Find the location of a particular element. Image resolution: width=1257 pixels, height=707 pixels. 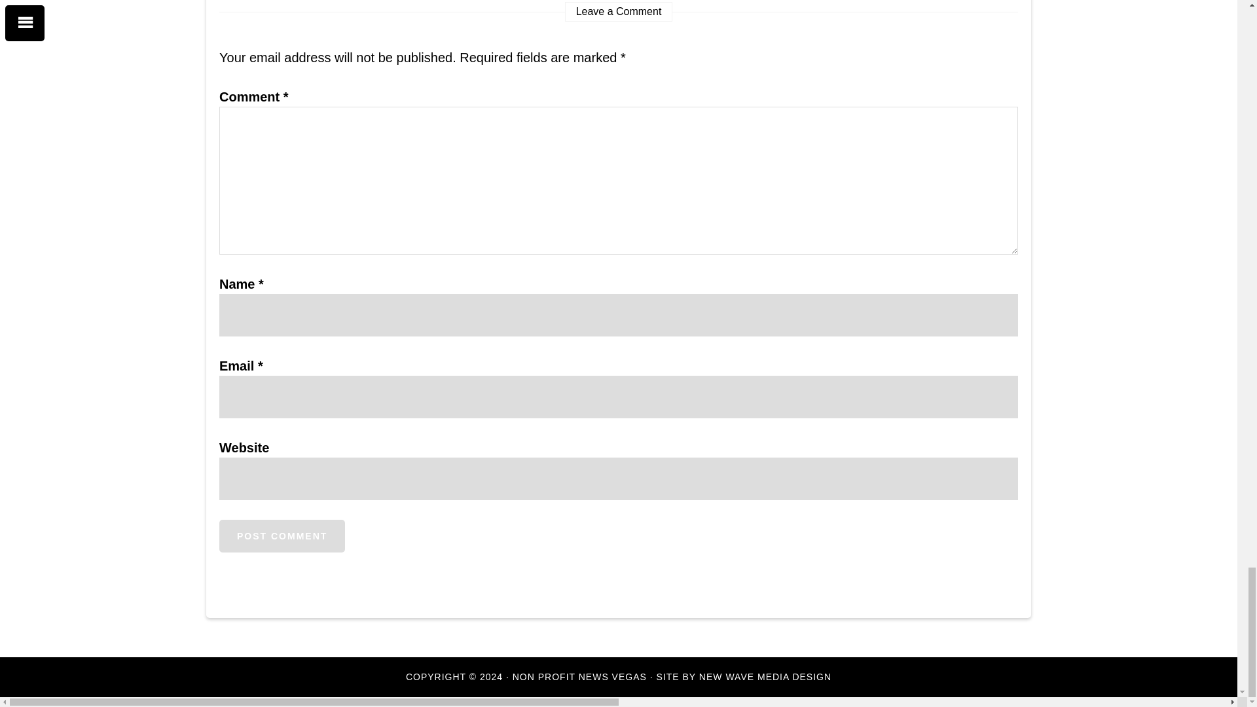

NEW WAVE MEDIA DESIGN is located at coordinates (765, 677).